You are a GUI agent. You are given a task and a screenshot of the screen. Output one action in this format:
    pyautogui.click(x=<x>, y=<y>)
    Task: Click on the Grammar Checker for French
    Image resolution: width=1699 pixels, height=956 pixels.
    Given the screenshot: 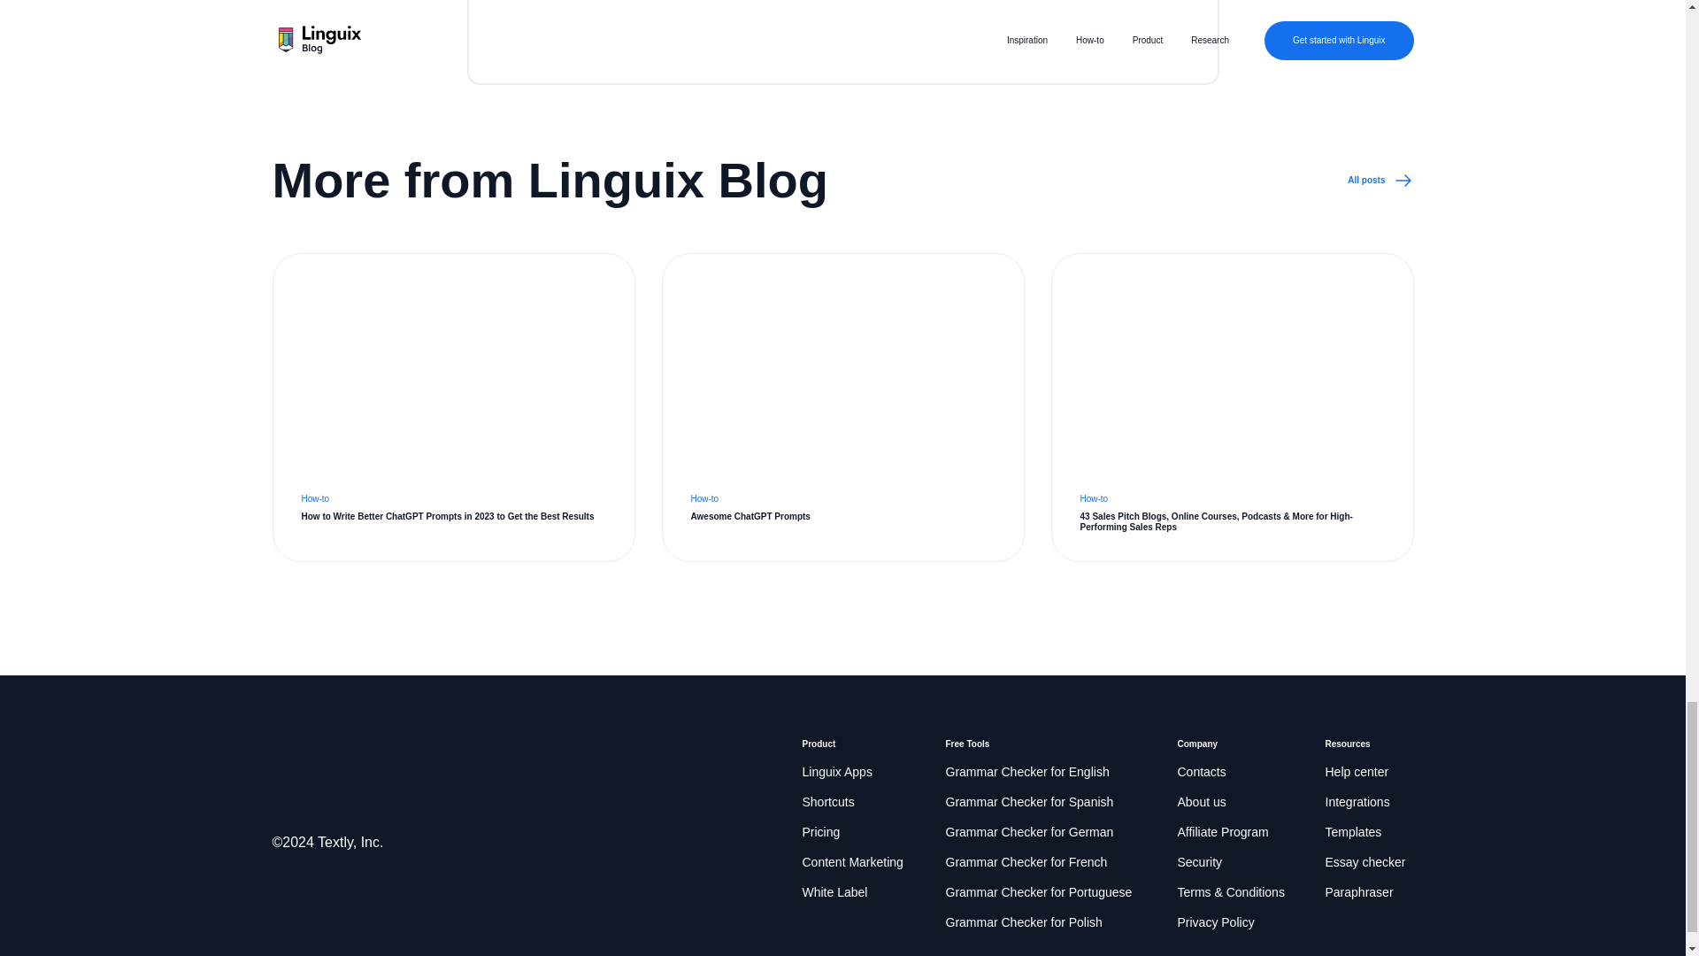 What is the action you would take?
    pyautogui.click(x=966, y=744)
    